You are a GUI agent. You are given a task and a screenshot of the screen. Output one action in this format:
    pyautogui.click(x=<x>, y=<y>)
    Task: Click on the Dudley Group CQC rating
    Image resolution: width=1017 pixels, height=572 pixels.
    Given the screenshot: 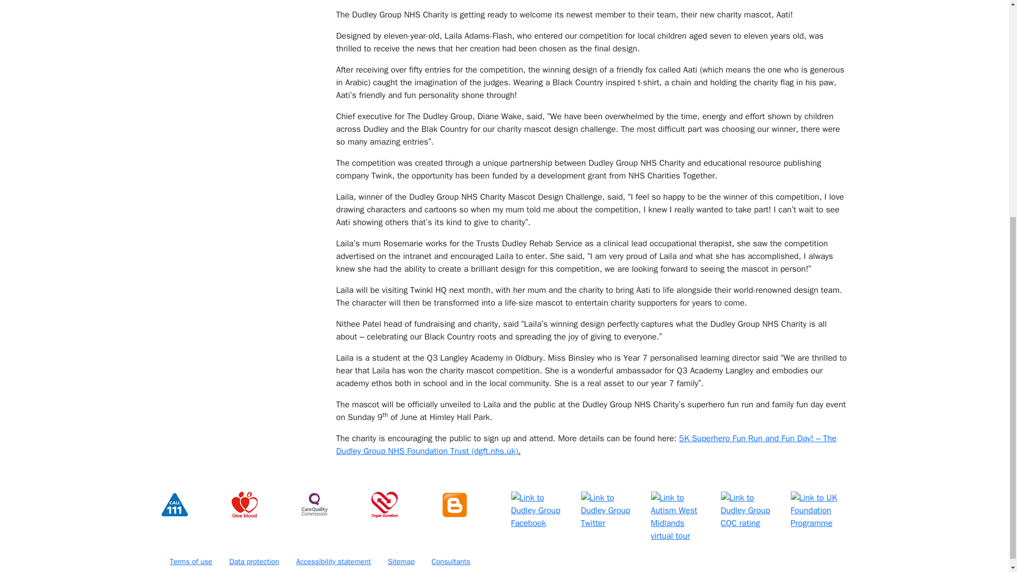 What is the action you would take?
    pyautogui.click(x=749, y=511)
    